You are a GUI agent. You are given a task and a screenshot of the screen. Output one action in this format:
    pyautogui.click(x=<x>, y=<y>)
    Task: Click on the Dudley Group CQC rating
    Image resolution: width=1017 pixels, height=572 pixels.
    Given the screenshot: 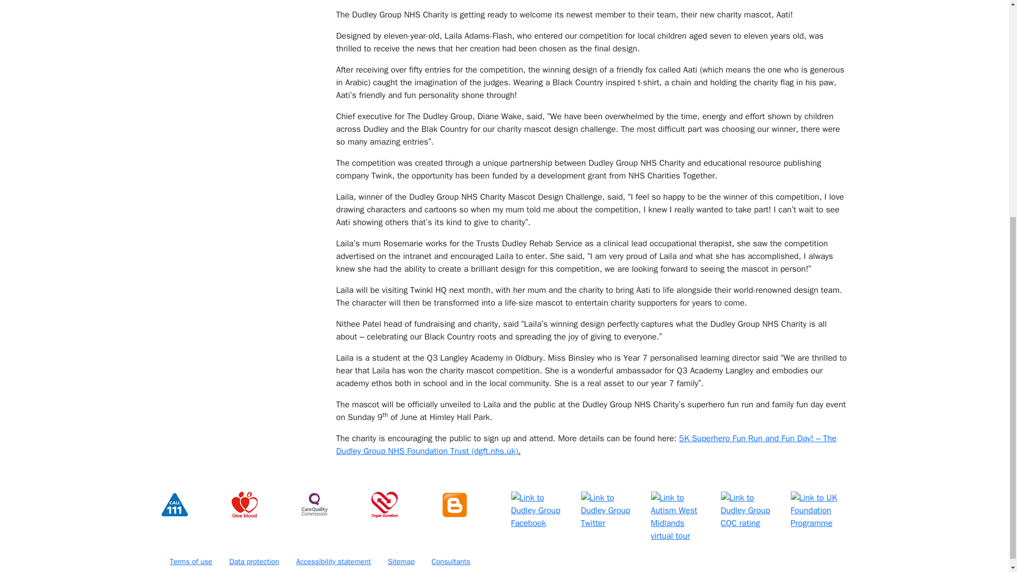 What is the action you would take?
    pyautogui.click(x=749, y=511)
    